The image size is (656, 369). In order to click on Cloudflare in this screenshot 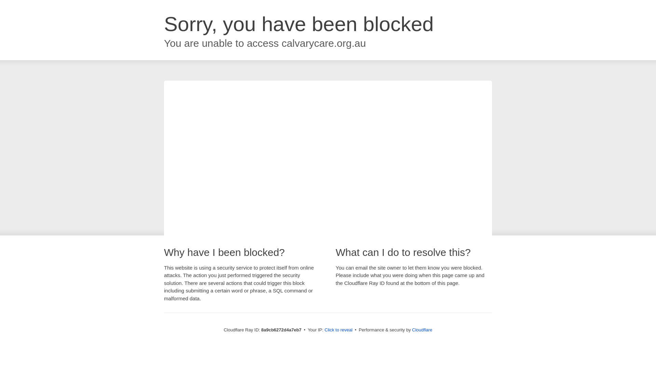, I will do `click(422, 330)`.